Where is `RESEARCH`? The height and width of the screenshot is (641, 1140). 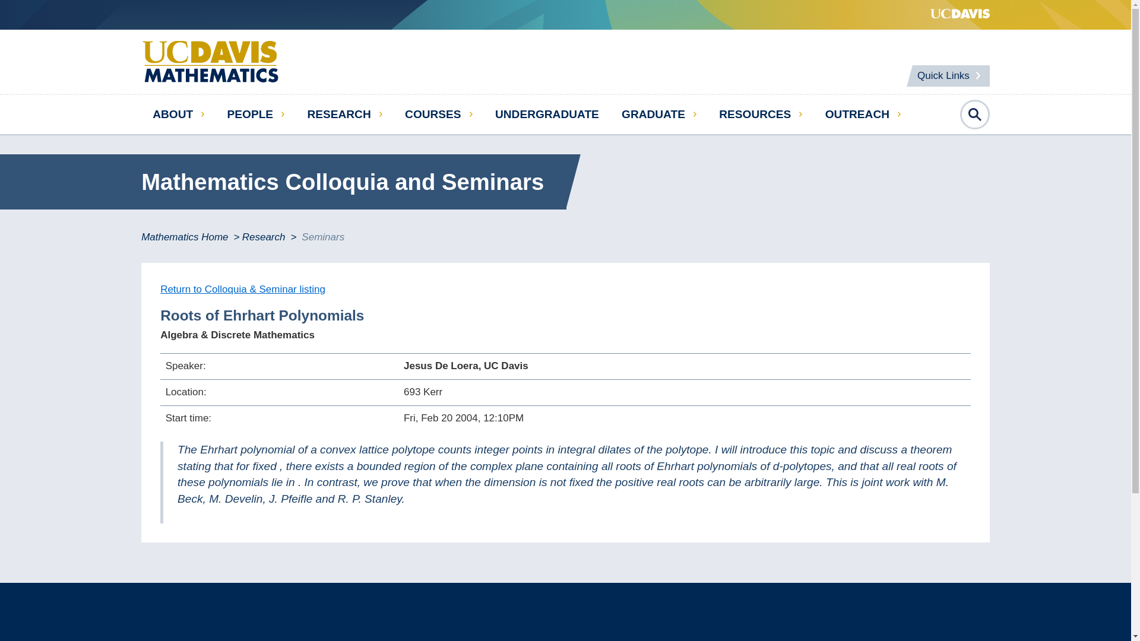 RESEARCH is located at coordinates (344, 114).